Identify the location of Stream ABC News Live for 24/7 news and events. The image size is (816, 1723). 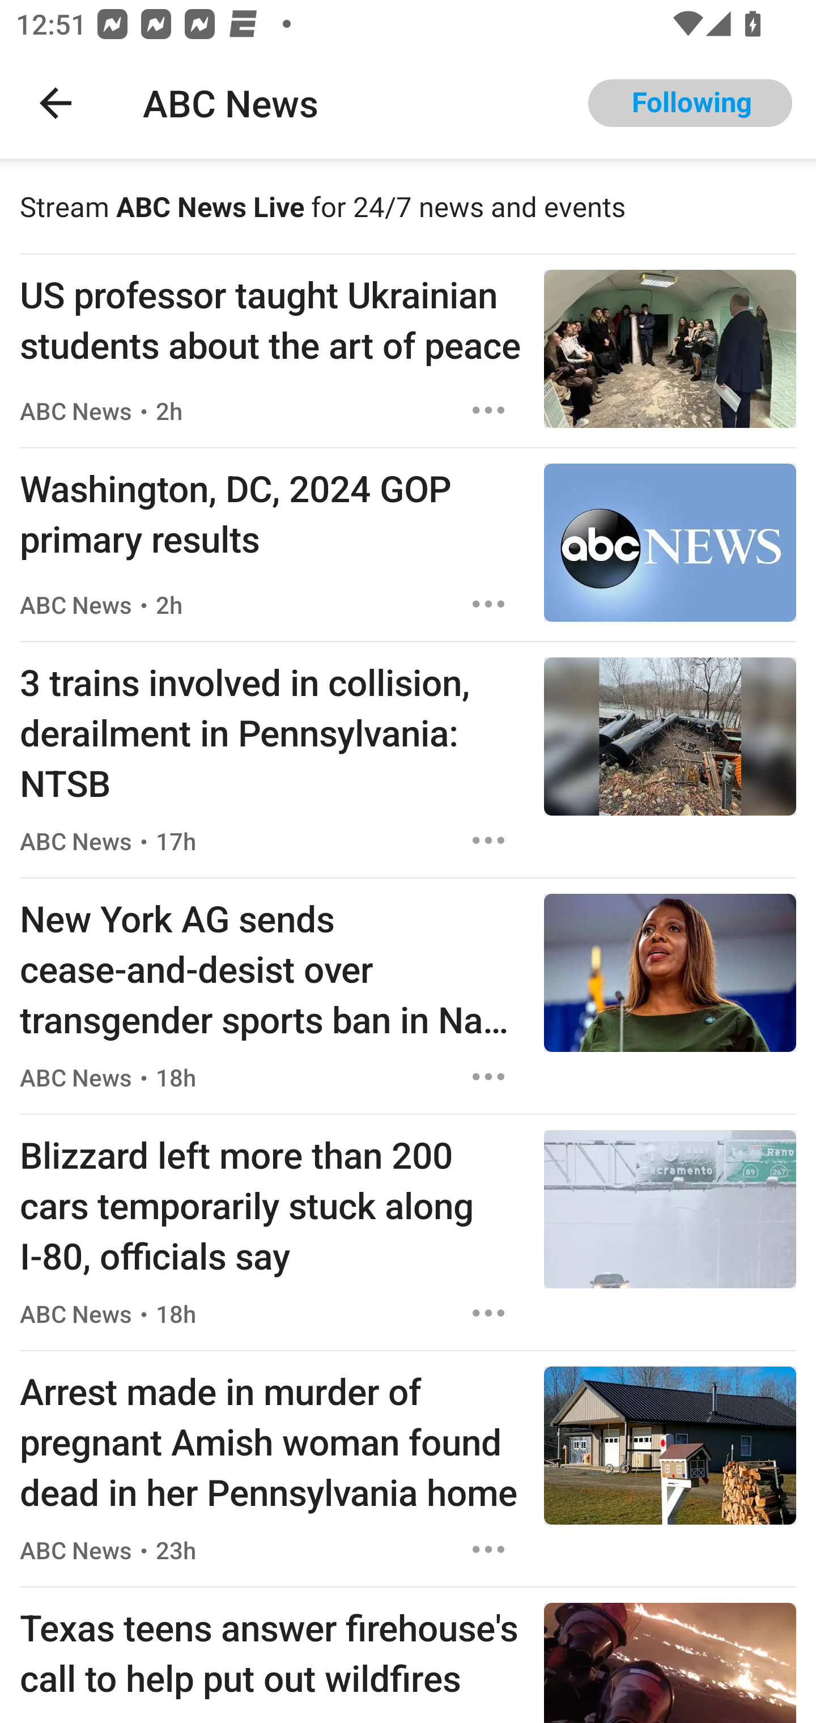
(408, 205).